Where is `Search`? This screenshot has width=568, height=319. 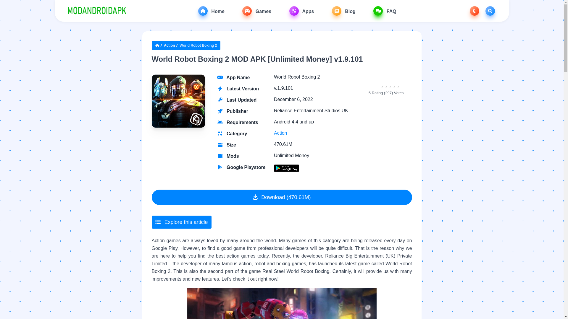 Search is located at coordinates (490, 11).